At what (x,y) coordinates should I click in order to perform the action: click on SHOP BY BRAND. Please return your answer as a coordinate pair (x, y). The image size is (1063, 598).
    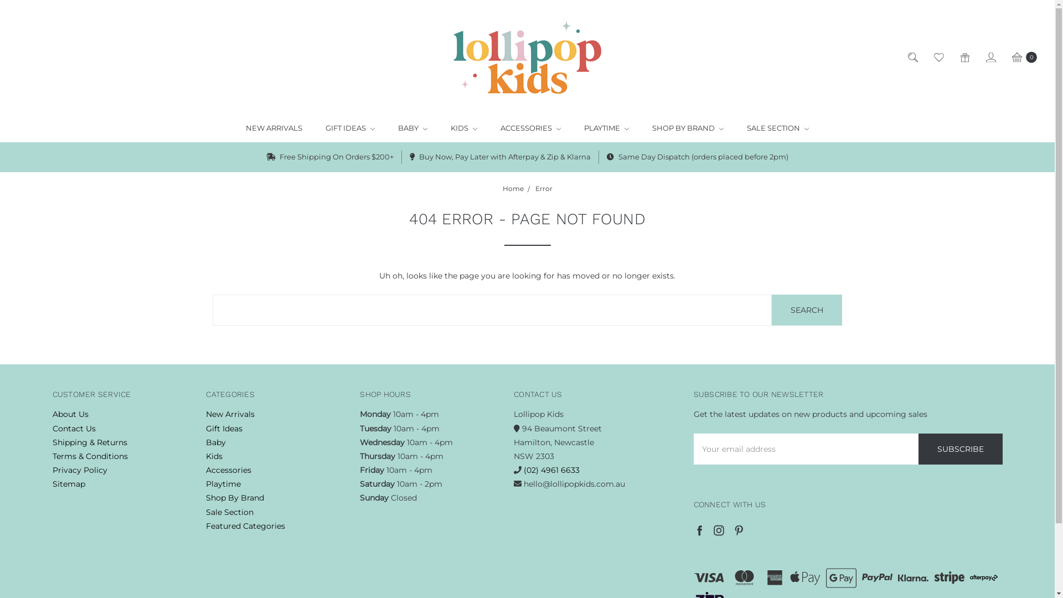
    Looking at the image, I should click on (688, 128).